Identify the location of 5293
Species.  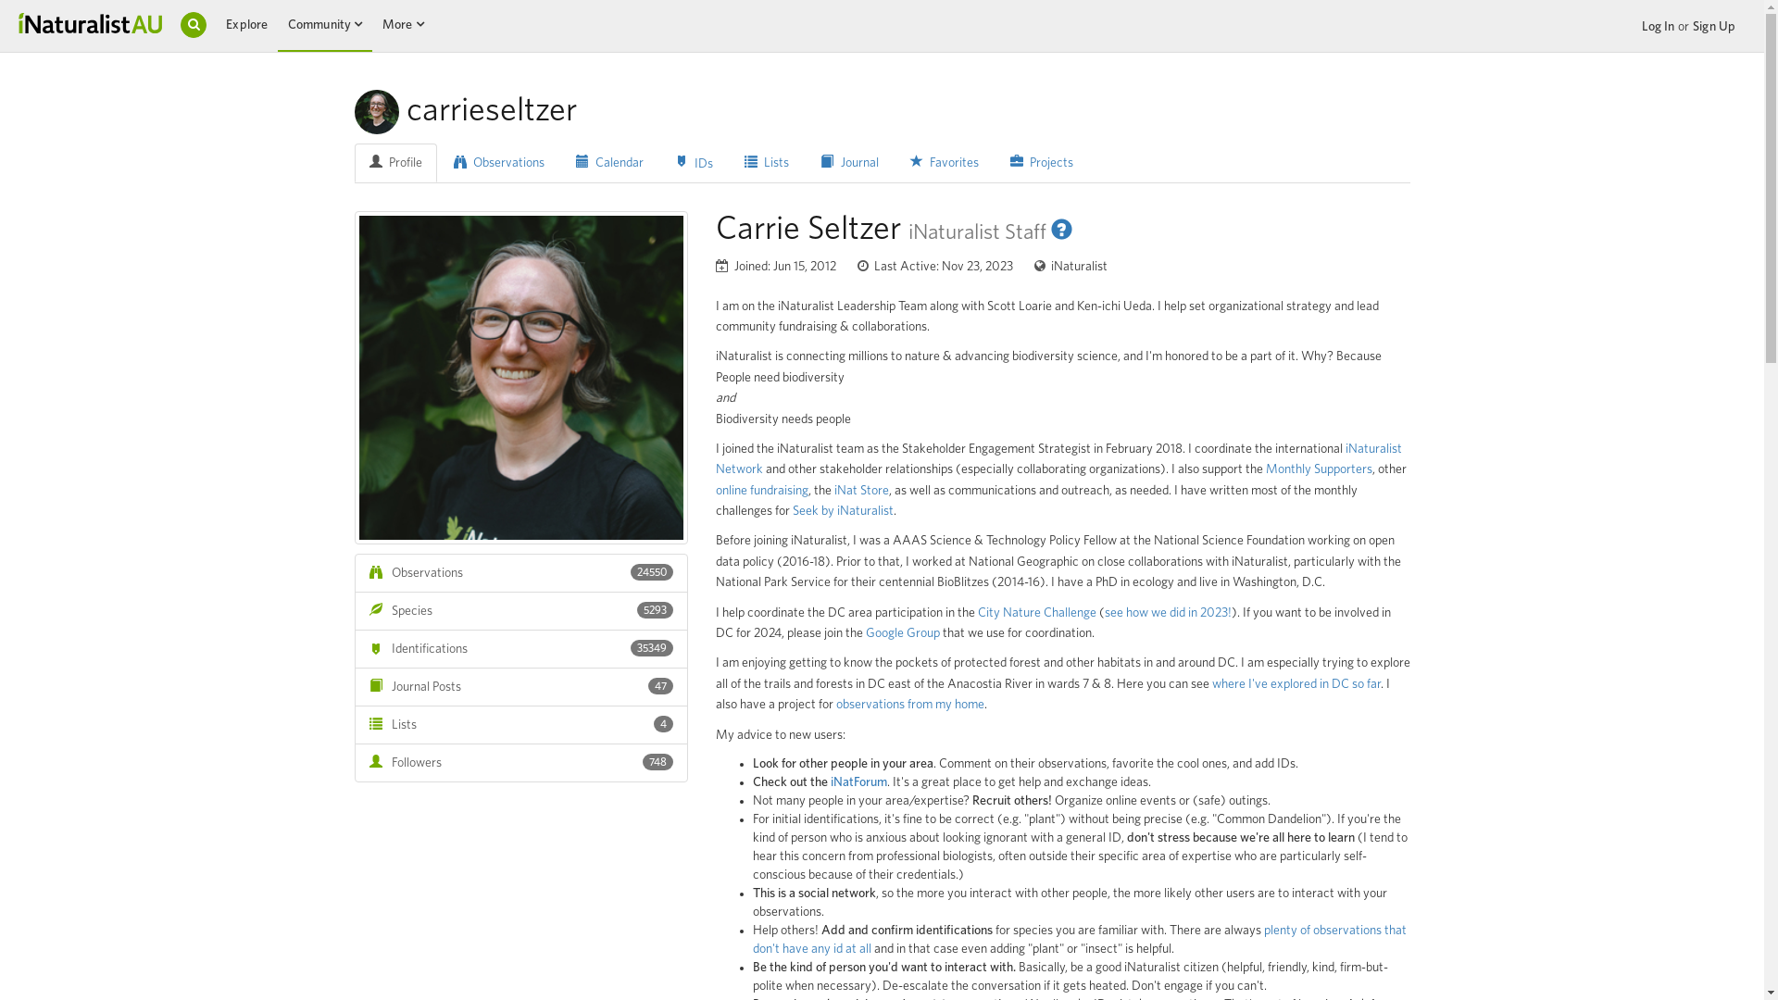
(520, 611).